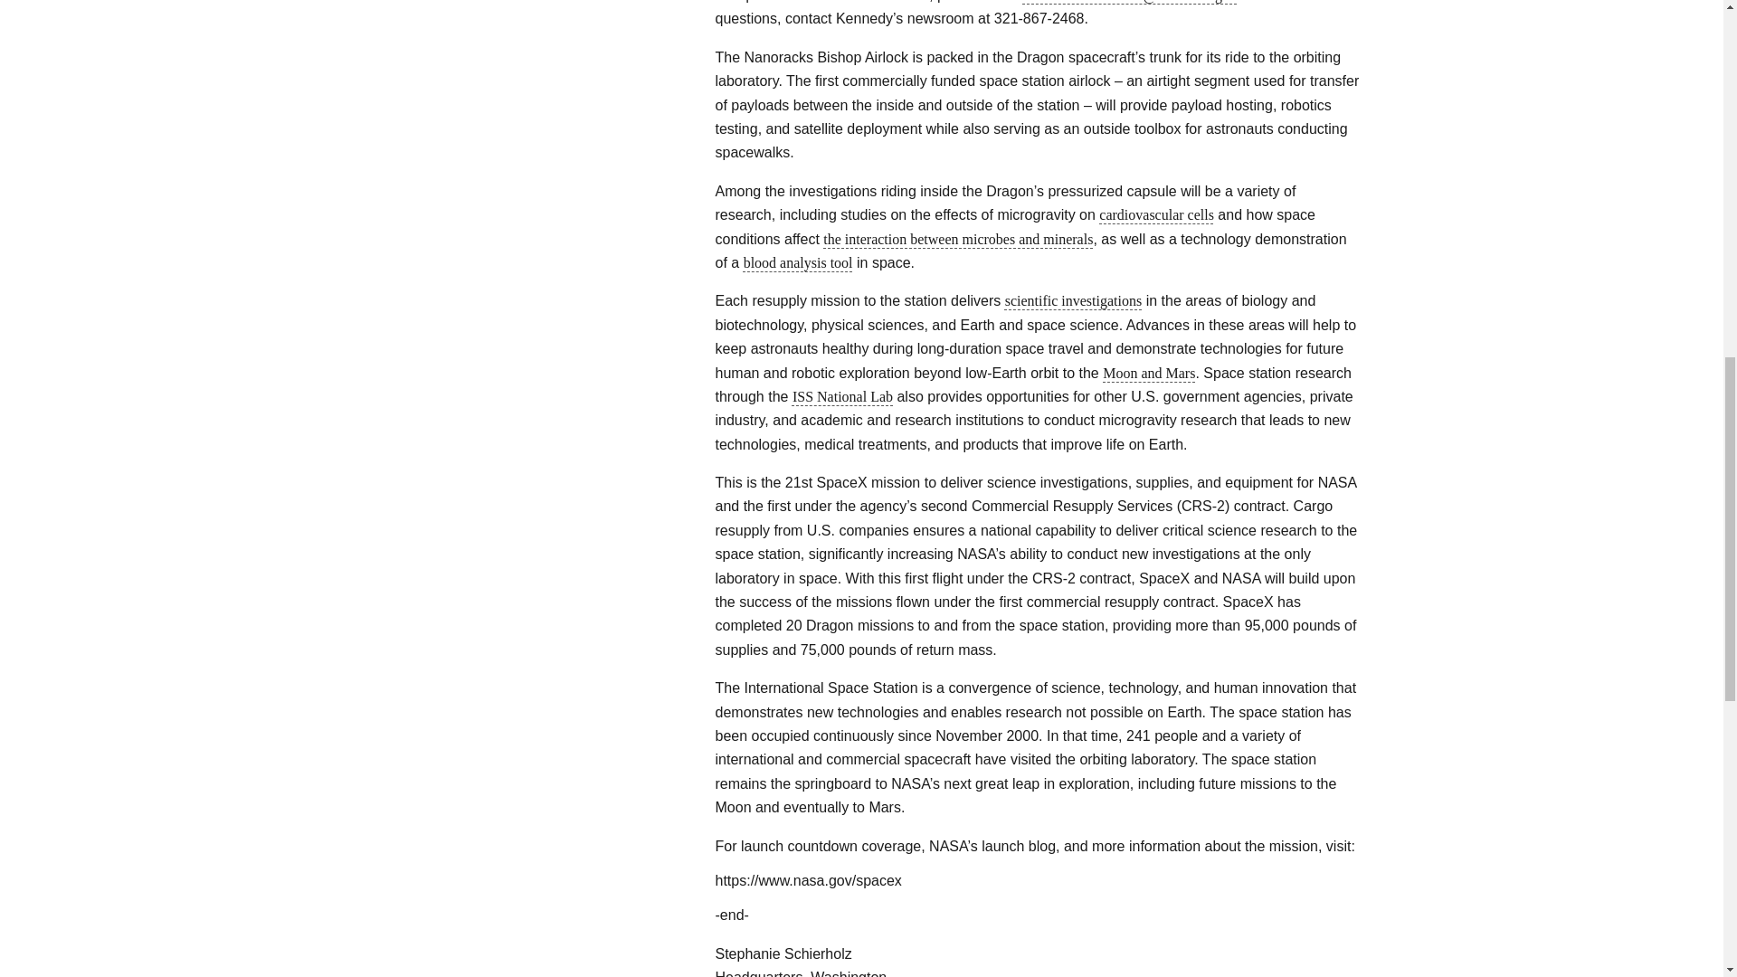 This screenshot has height=977, width=1737. Describe the element at coordinates (1074, 300) in the screenshot. I see `scientific investigations` at that location.